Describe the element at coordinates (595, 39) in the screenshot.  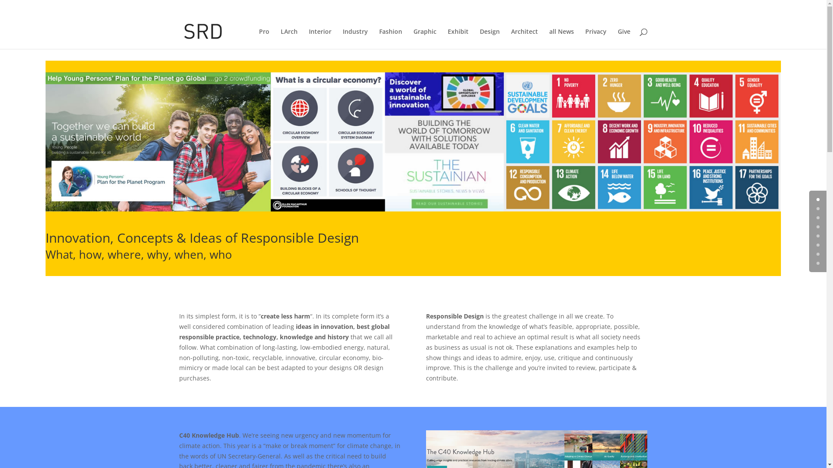
I see `Privacy` at that location.